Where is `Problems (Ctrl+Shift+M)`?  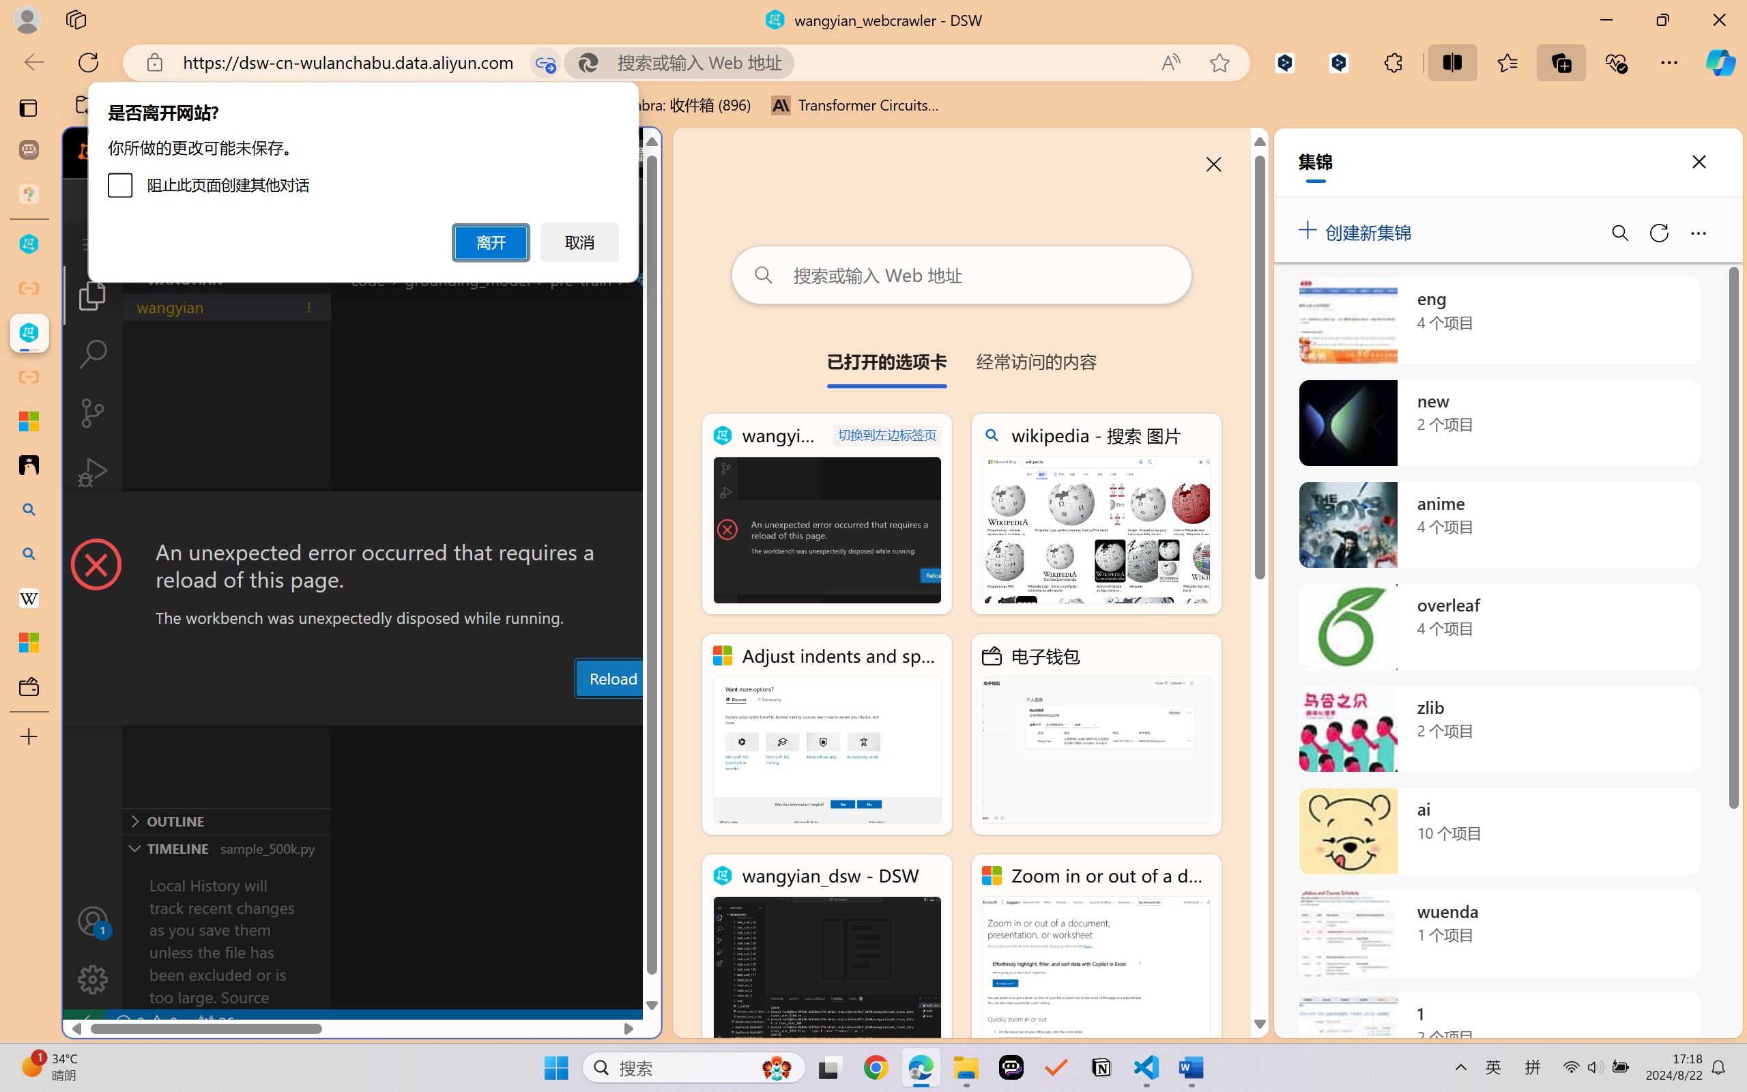
Problems (Ctrl+Shift+M) is located at coordinates (389, 712).